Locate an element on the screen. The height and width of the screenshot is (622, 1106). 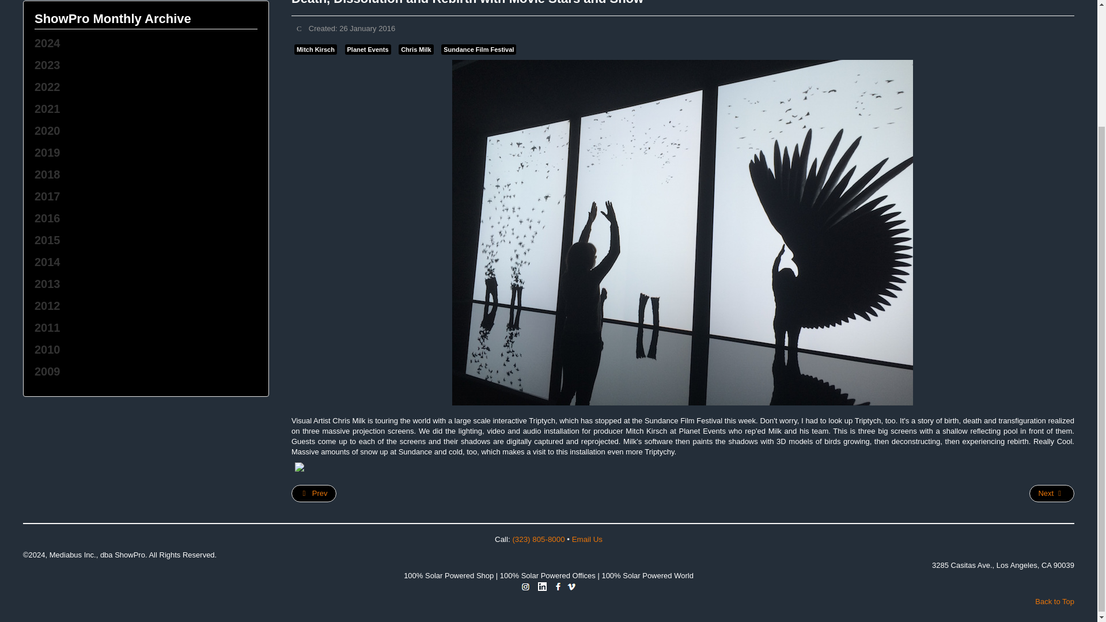
Email Us is located at coordinates (587, 539).